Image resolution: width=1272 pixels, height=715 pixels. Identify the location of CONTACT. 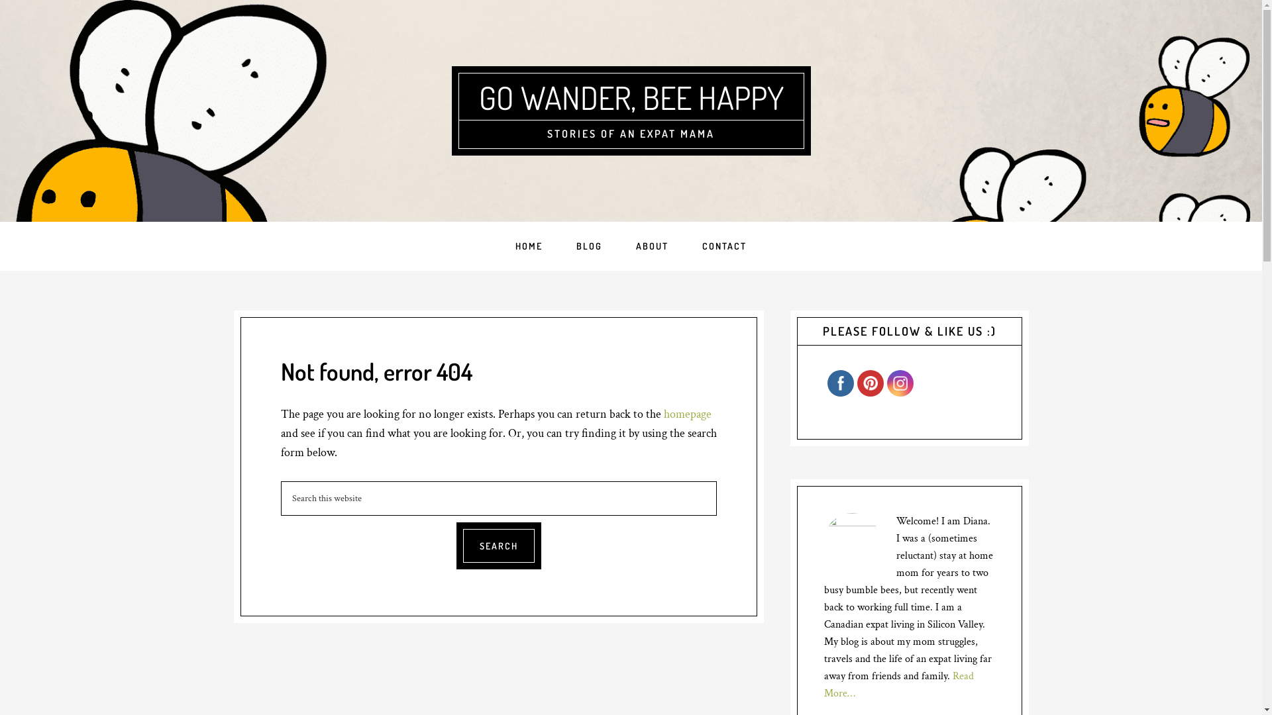
(725, 246).